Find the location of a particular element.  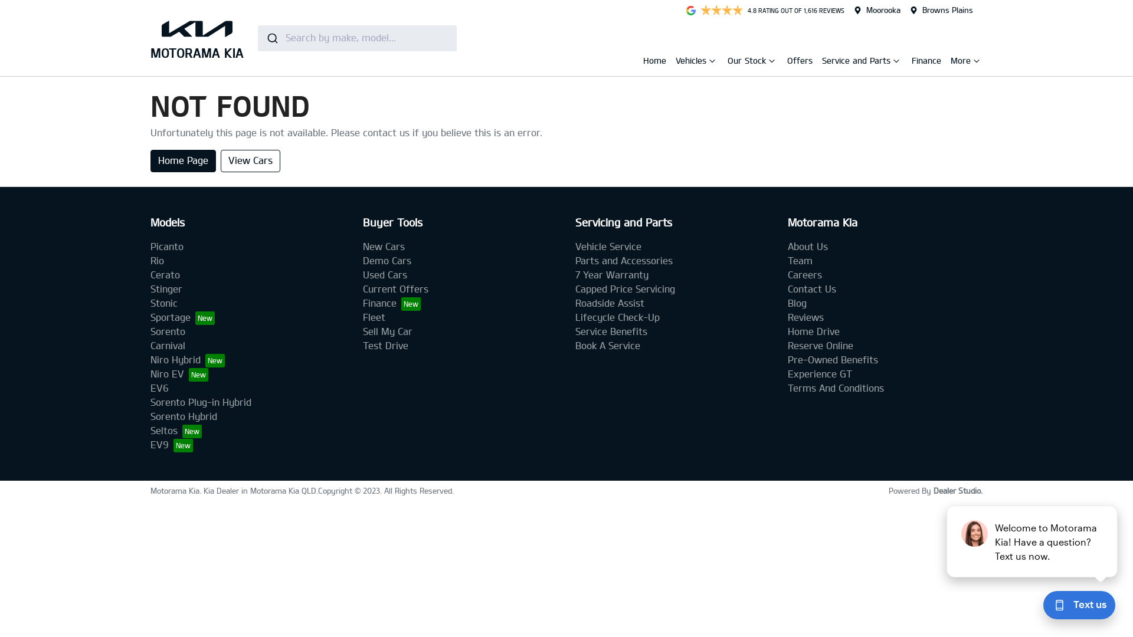

Book A Service is located at coordinates (608, 346).